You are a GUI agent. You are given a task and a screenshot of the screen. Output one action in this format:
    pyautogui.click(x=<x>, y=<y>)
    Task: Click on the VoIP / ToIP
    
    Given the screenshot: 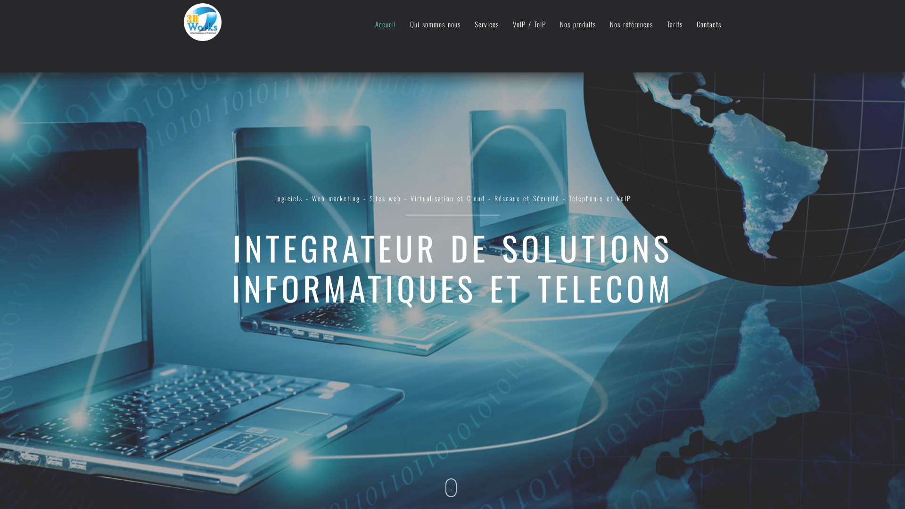 What is the action you would take?
    pyautogui.click(x=529, y=19)
    